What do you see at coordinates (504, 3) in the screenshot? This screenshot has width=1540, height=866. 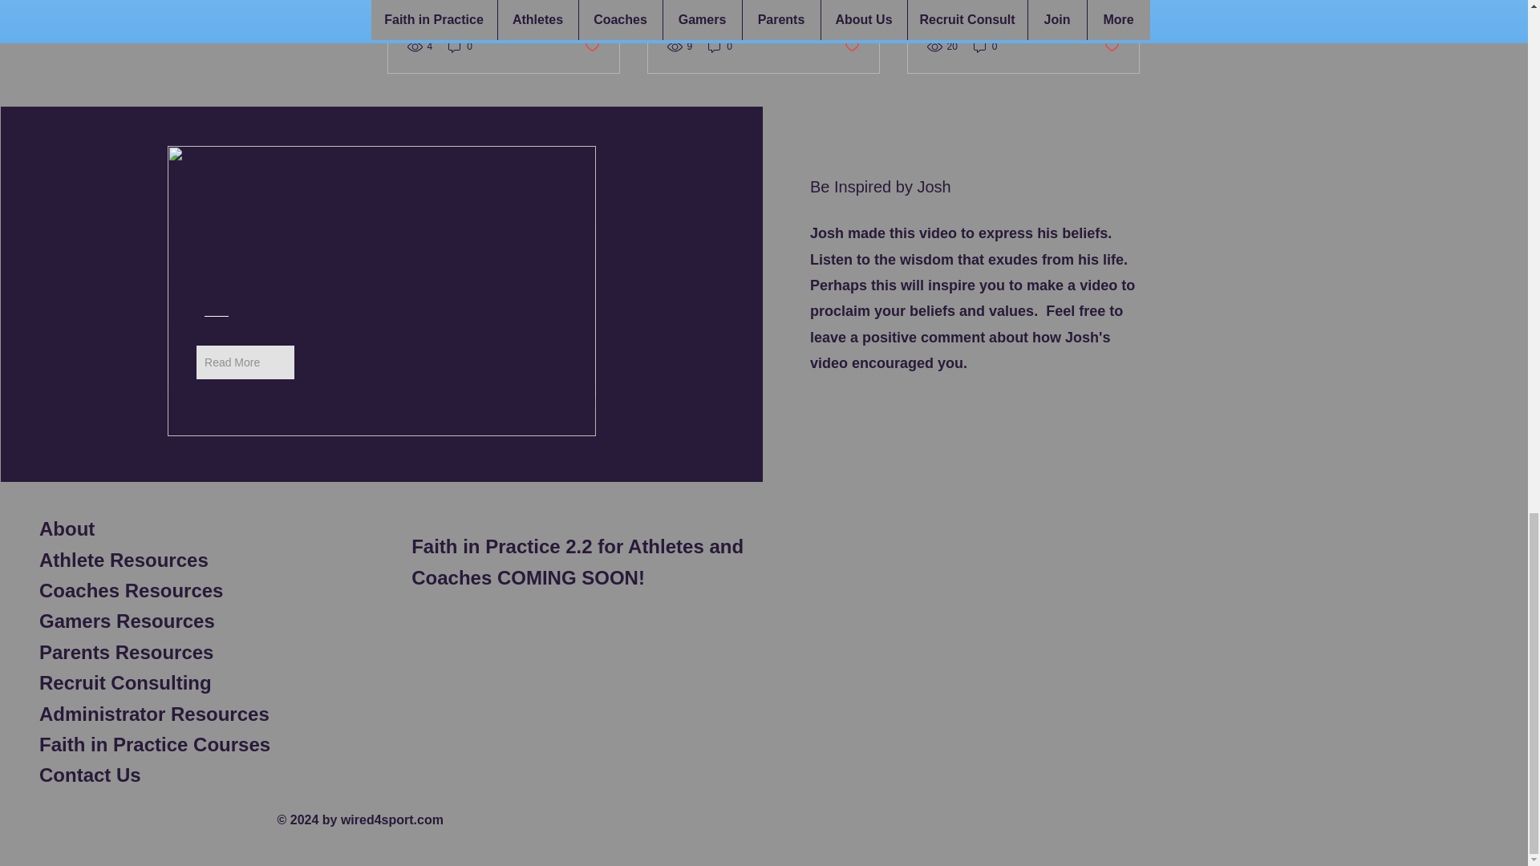 I see `CRASH COURSE on Smash Brothers` at bounding box center [504, 3].